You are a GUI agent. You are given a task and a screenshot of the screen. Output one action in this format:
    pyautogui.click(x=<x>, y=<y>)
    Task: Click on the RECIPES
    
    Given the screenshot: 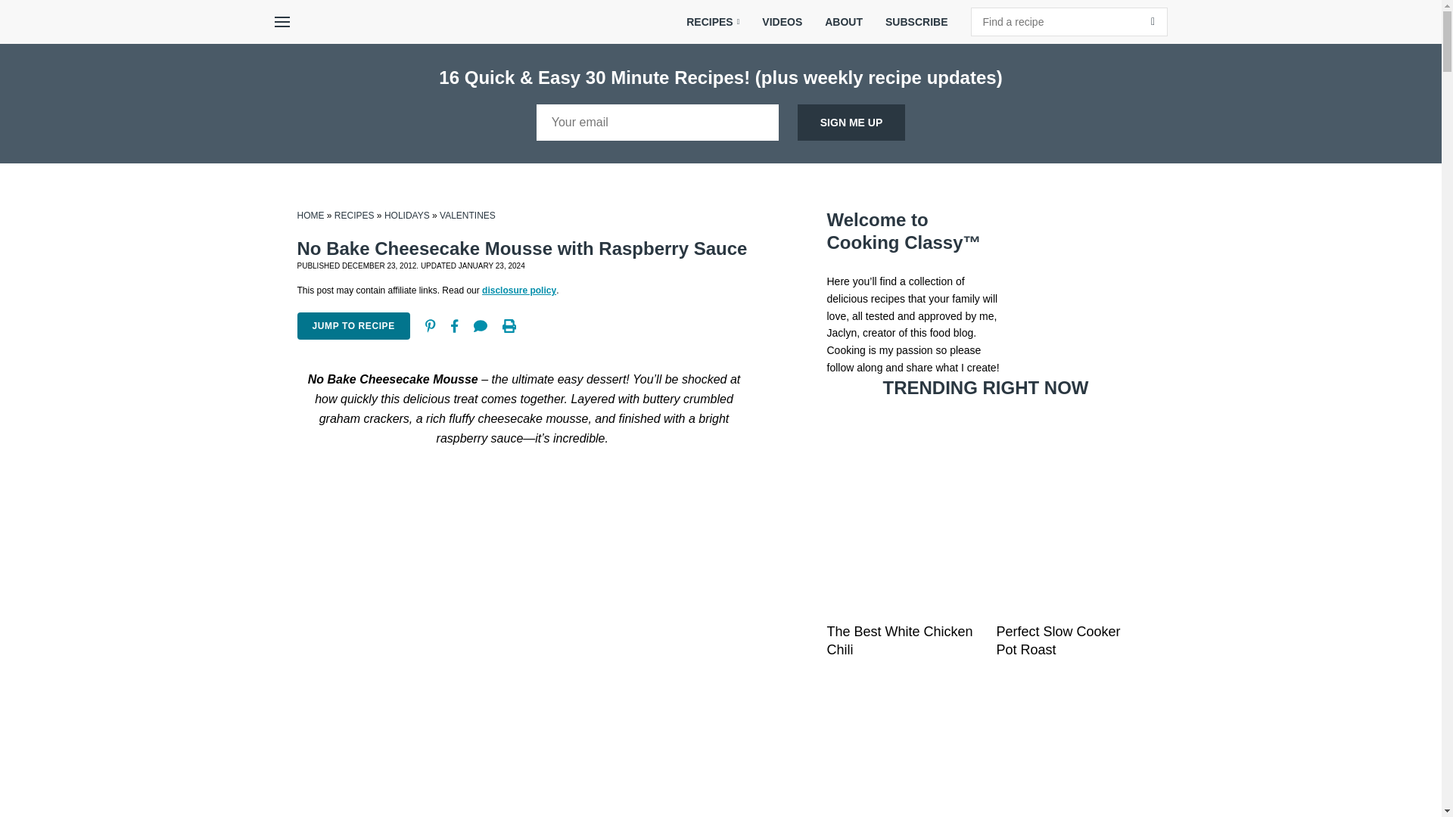 What is the action you would take?
    pyautogui.click(x=713, y=22)
    